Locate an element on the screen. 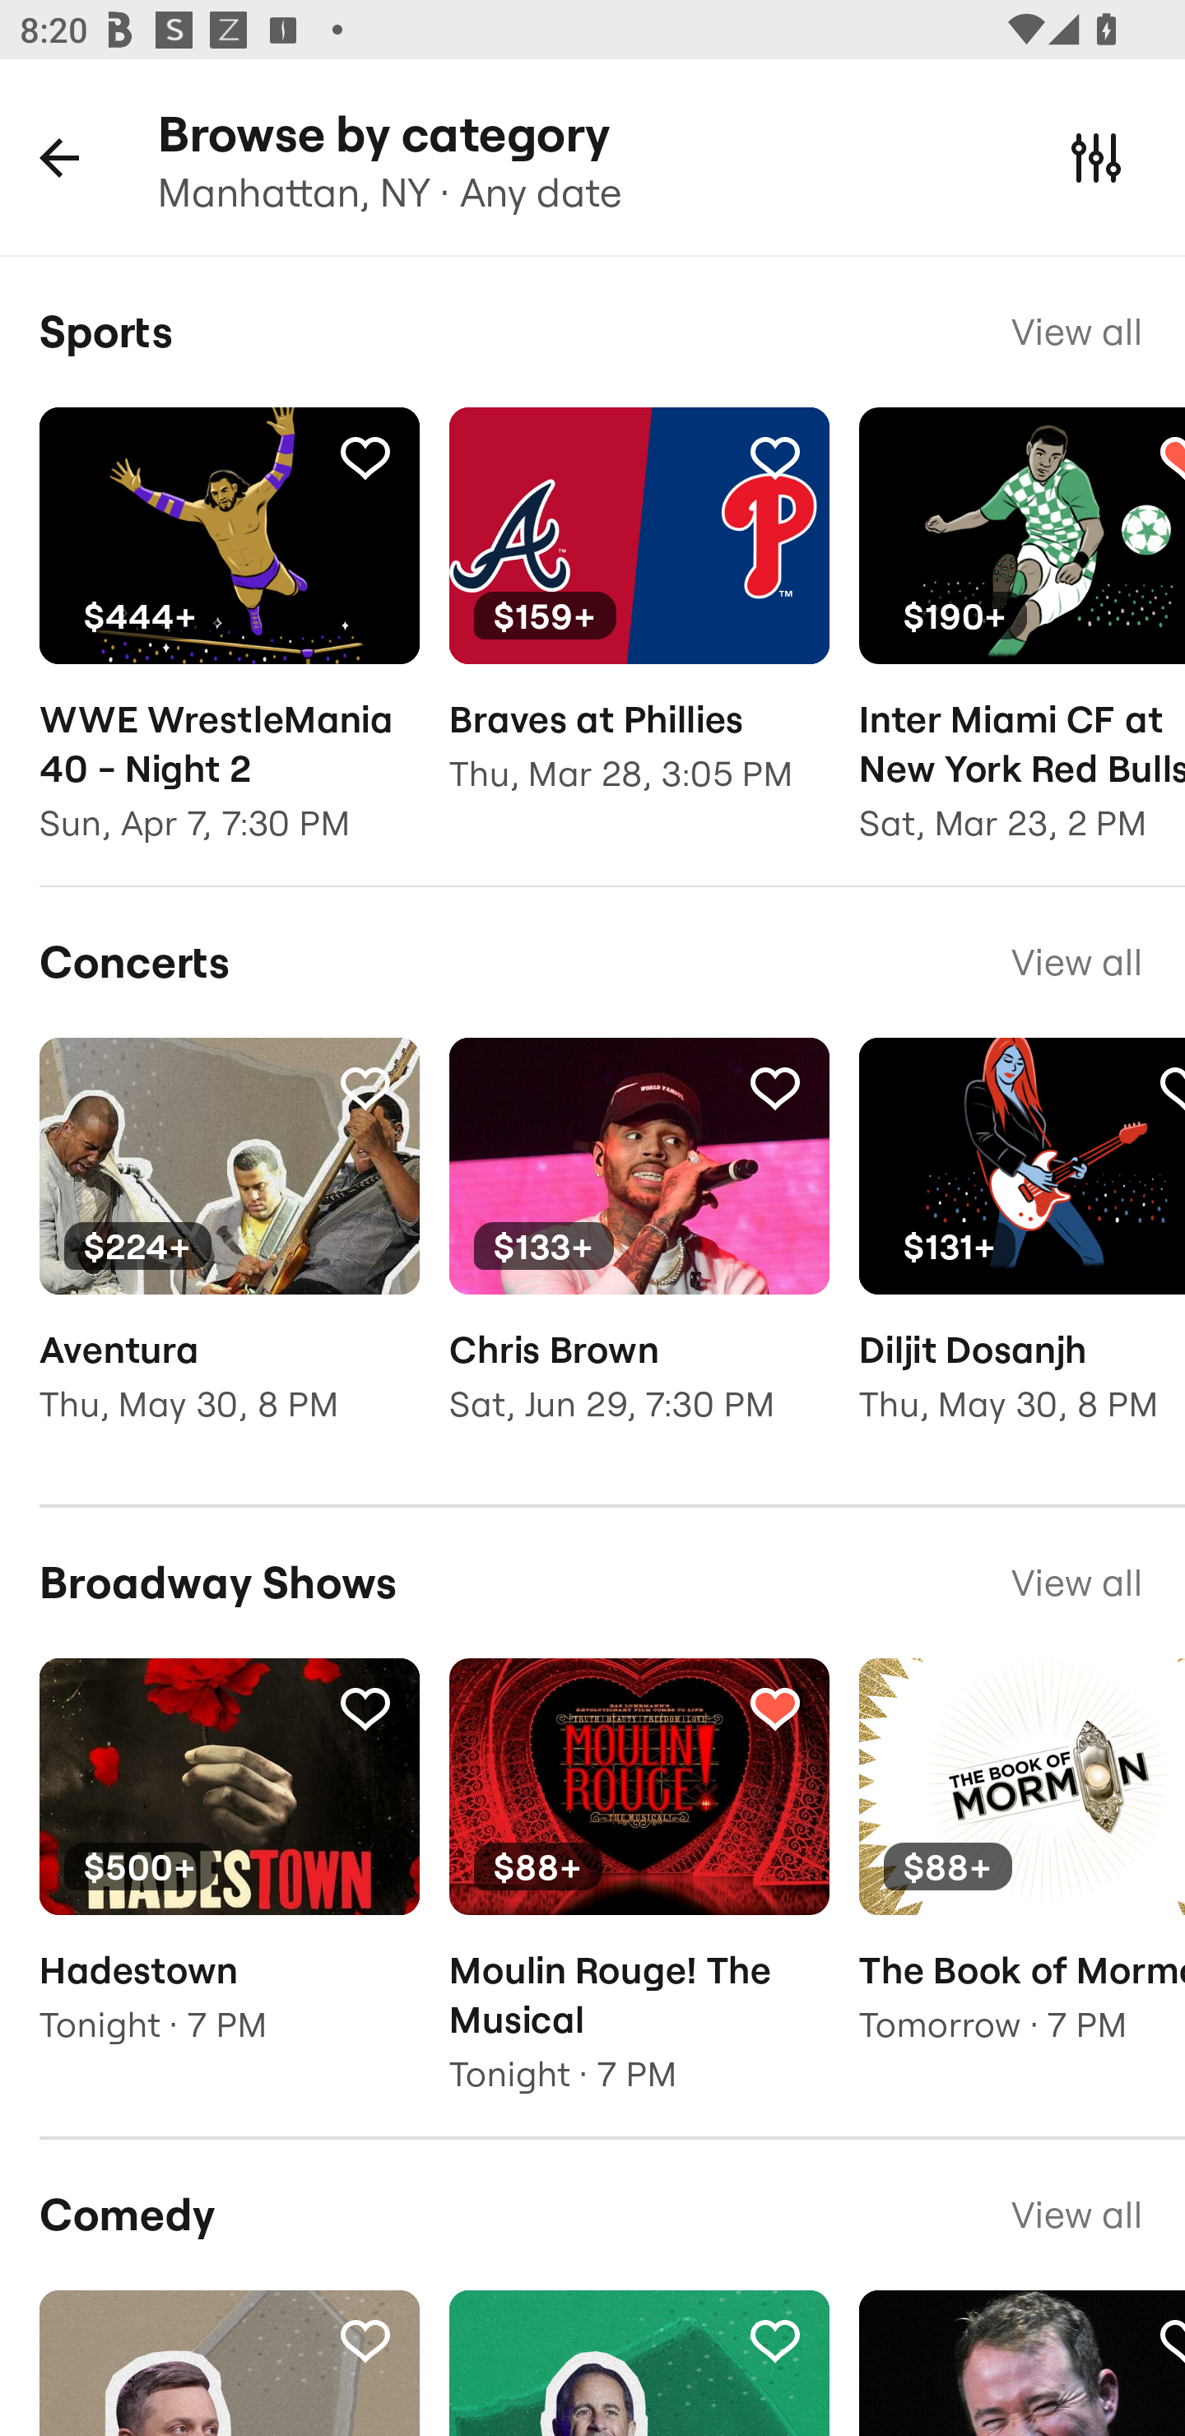 This screenshot has width=1185, height=2436. View all is located at coordinates (1076, 1583).